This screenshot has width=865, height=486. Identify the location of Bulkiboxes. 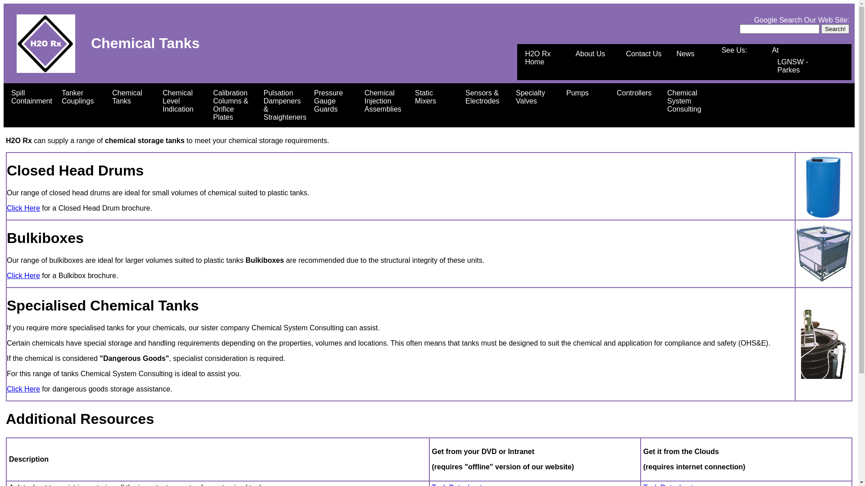
(824, 254).